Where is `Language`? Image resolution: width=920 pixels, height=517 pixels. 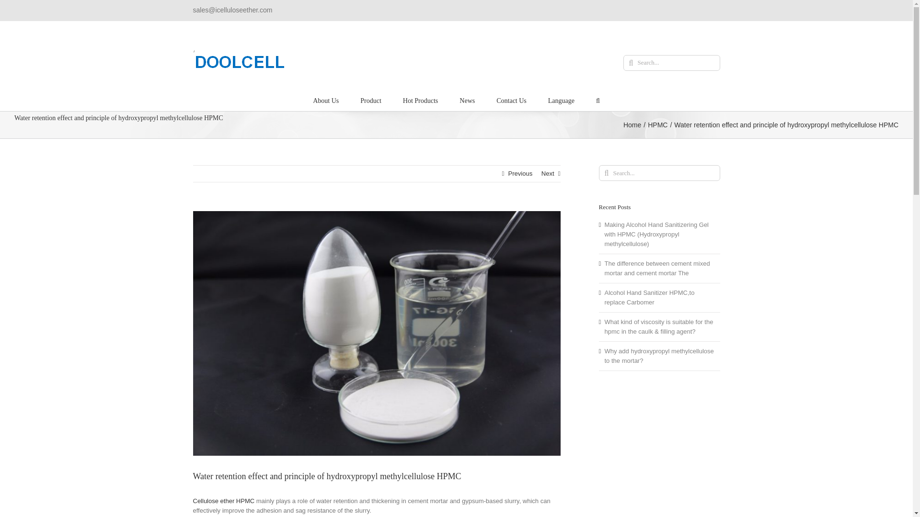 Language is located at coordinates (561, 100).